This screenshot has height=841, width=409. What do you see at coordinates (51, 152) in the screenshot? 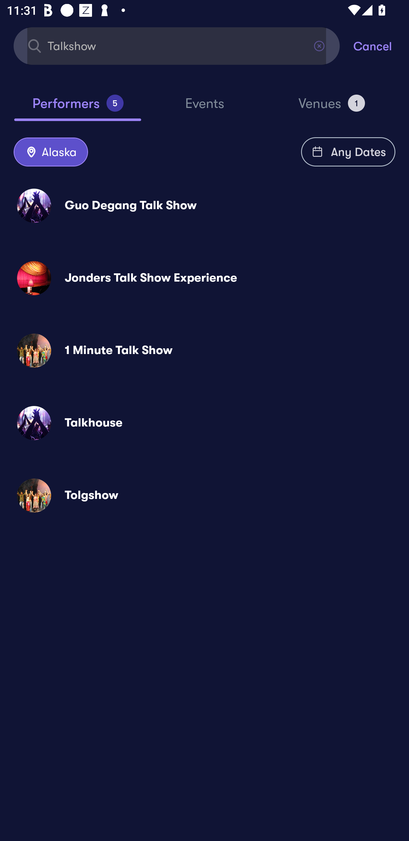
I see `Alaska` at bounding box center [51, 152].